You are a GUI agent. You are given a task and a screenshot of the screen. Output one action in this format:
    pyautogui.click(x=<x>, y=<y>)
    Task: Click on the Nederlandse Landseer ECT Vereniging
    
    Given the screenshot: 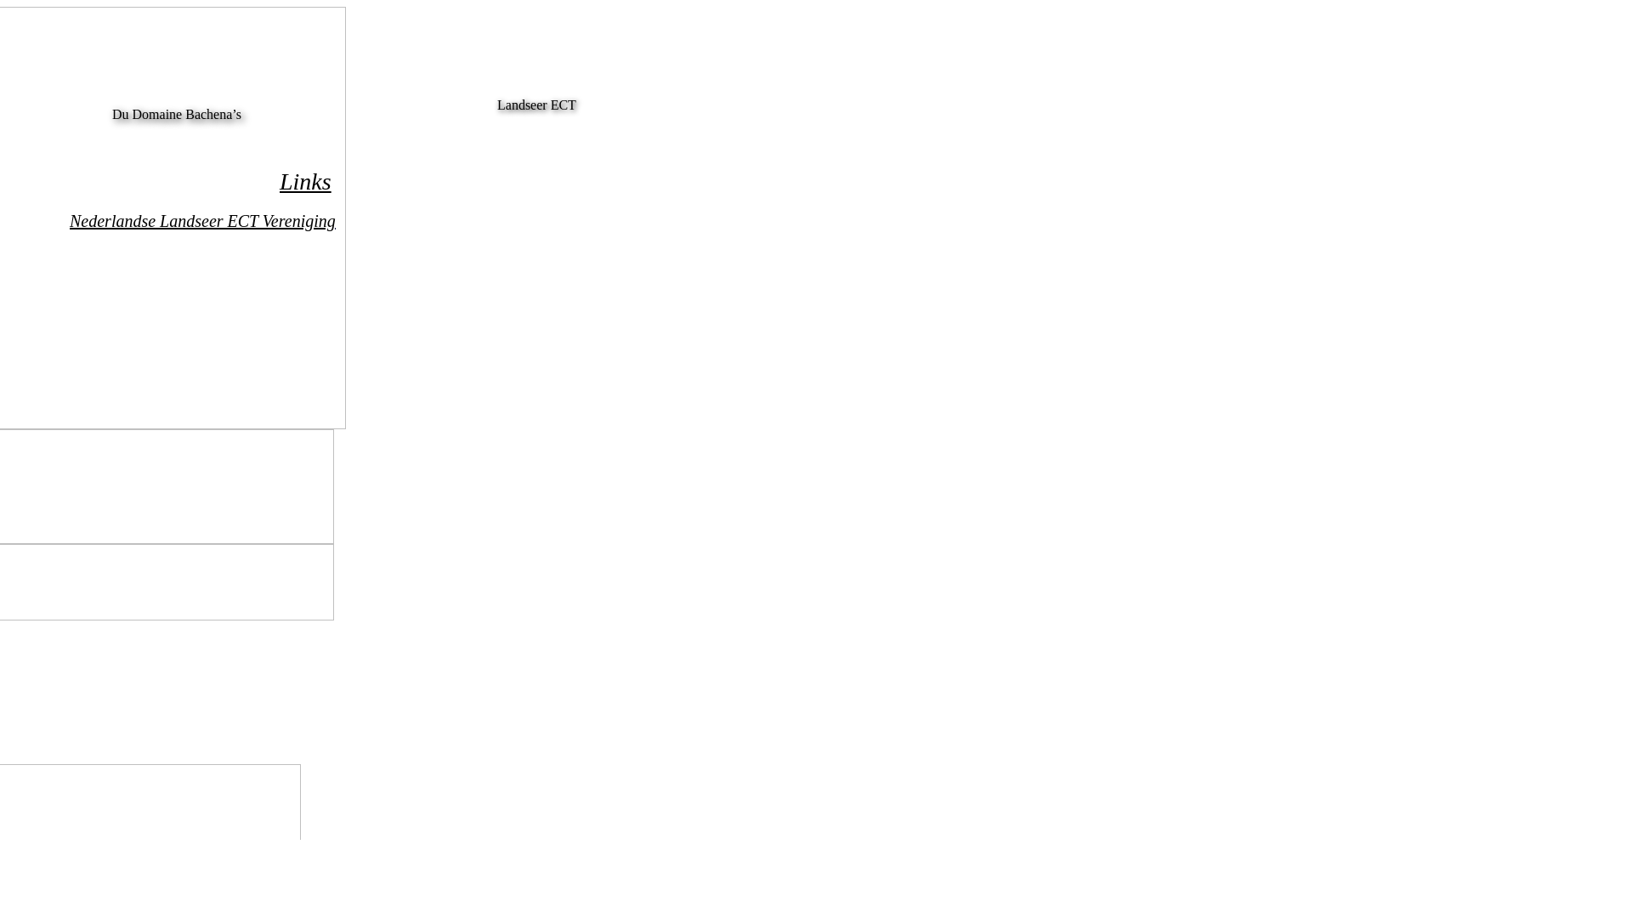 What is the action you would take?
    pyautogui.click(x=202, y=221)
    